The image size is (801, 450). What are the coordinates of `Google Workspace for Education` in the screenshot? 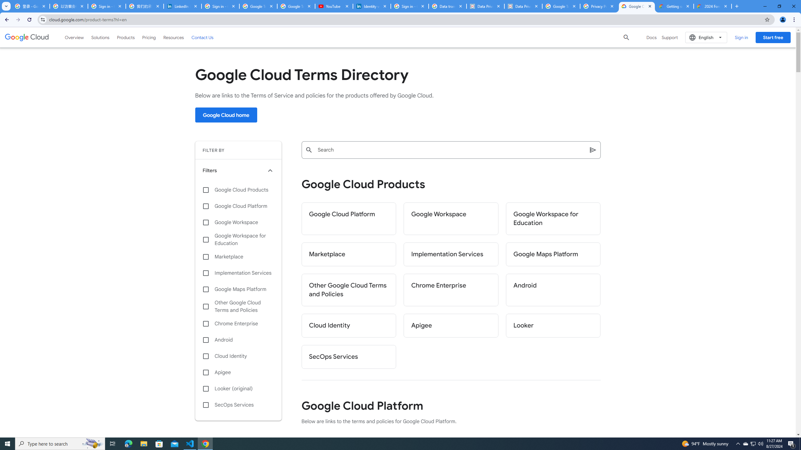 It's located at (238, 239).